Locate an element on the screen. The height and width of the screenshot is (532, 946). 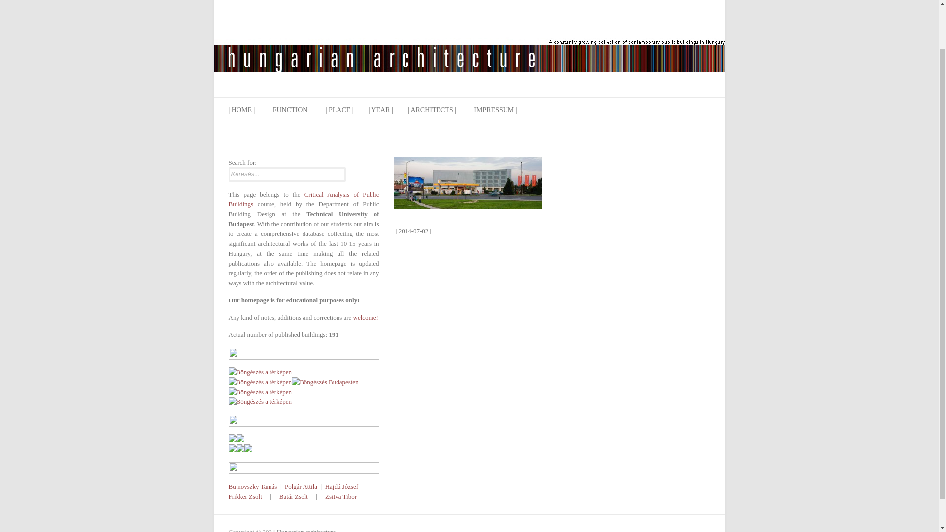
Hungarian architecture is located at coordinates (469, 35).